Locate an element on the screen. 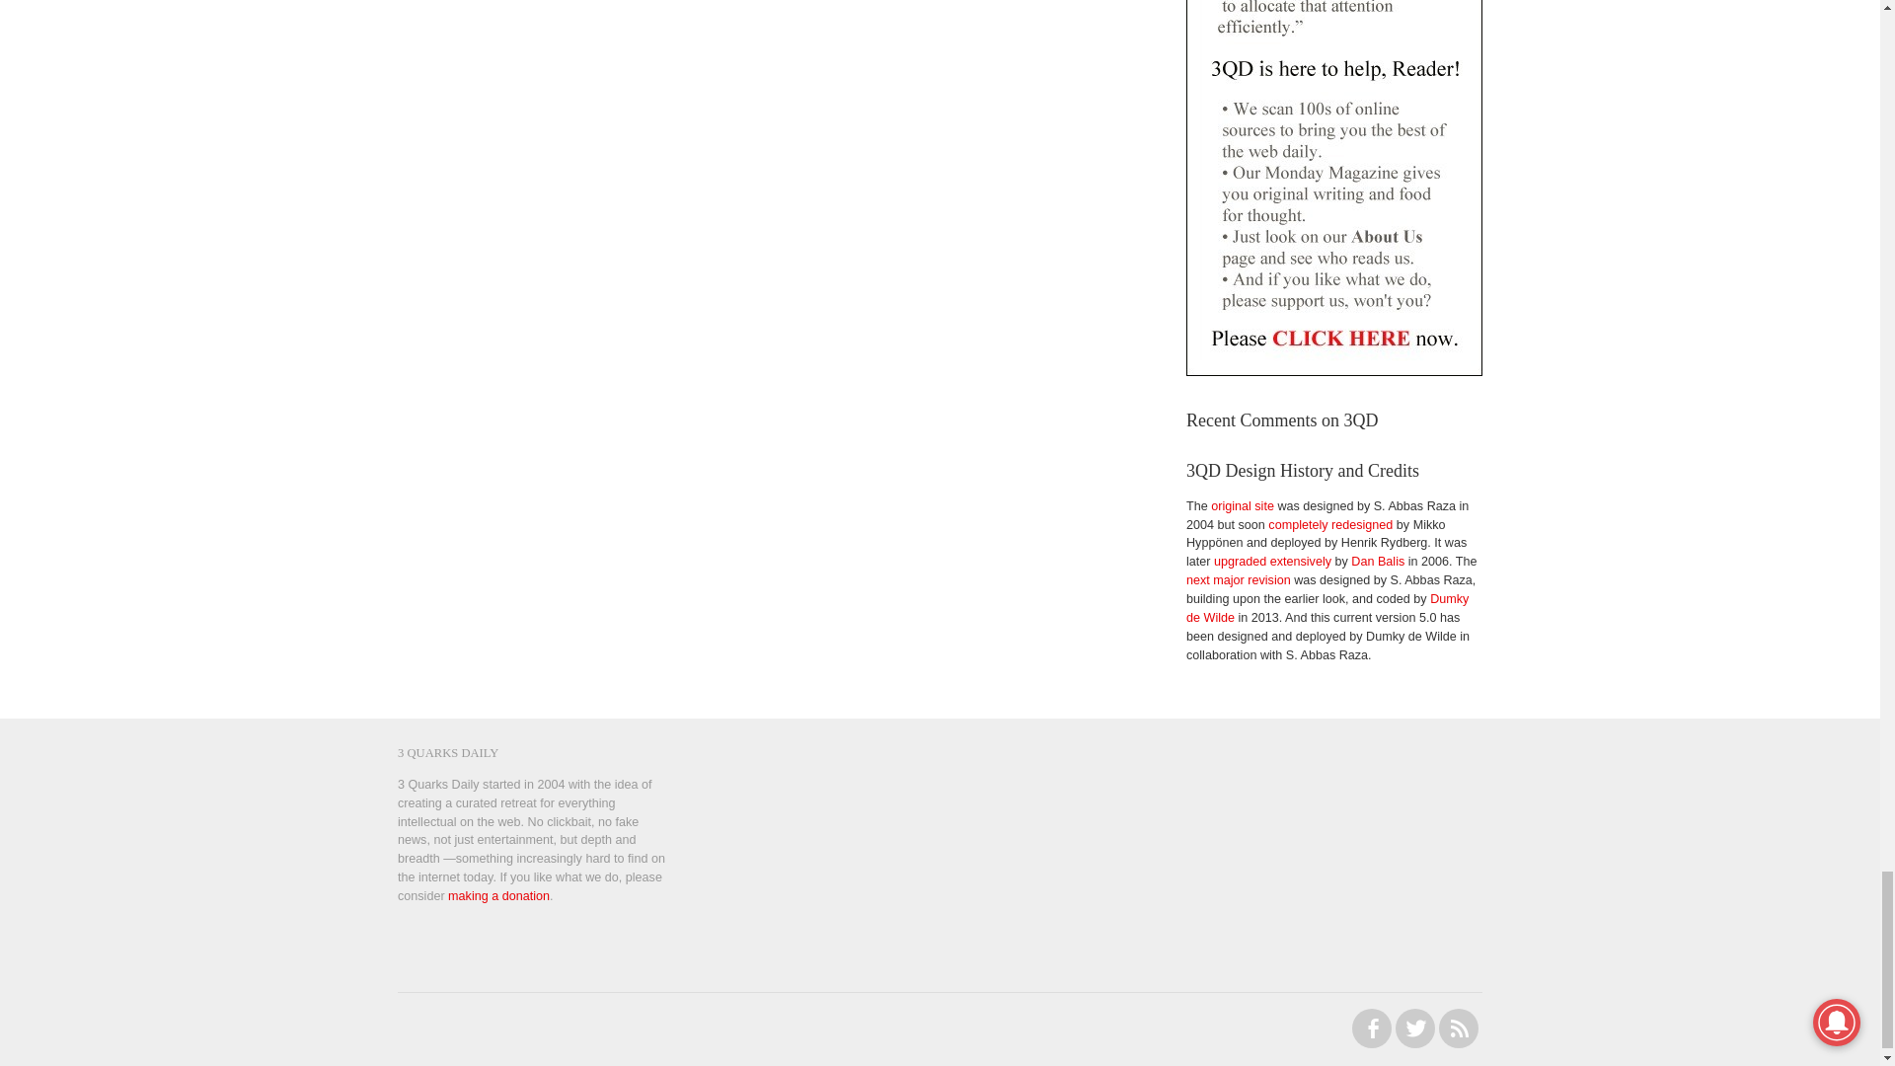  original site is located at coordinates (1242, 505).